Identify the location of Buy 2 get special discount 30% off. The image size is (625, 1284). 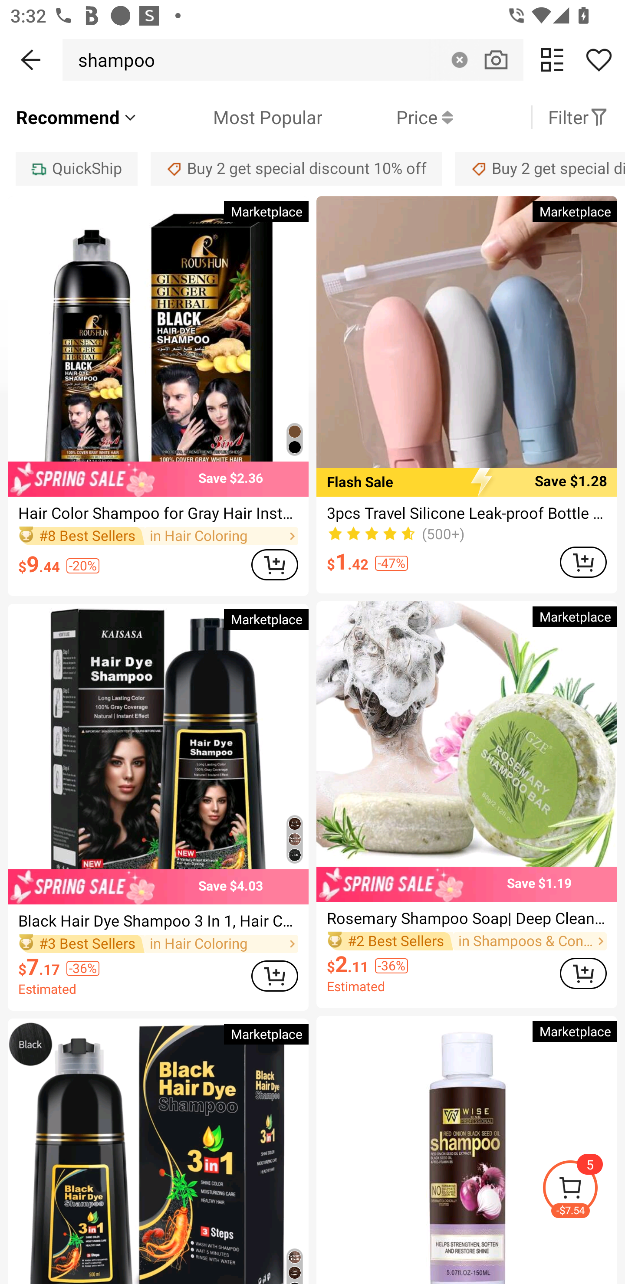
(540, 169).